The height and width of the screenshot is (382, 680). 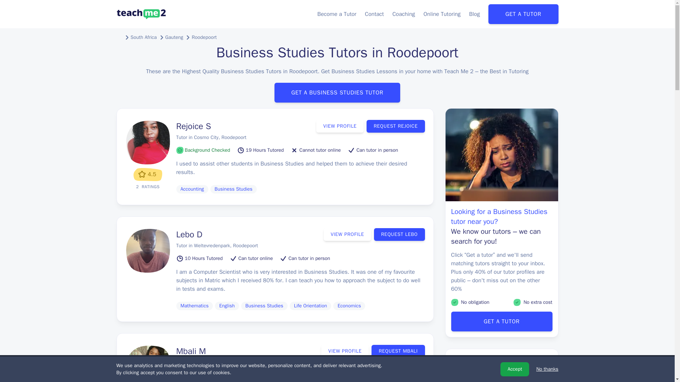 I want to click on Jump to the front page, so click(x=141, y=14).